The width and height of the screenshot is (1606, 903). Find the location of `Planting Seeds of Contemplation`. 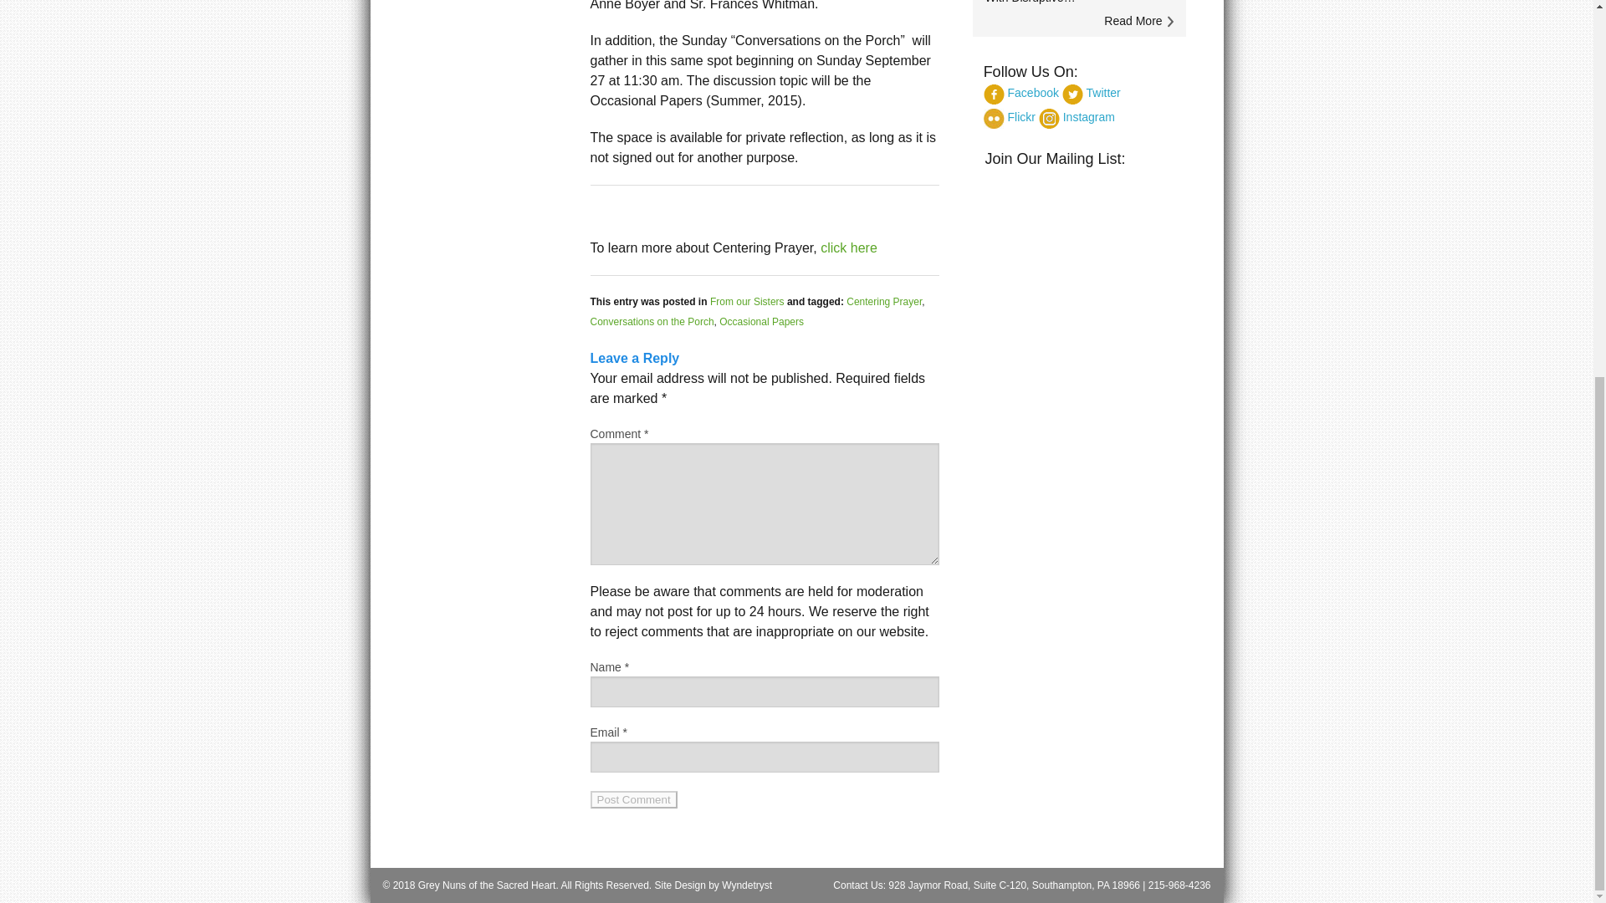

Planting Seeds of Contemplation is located at coordinates (848, 247).